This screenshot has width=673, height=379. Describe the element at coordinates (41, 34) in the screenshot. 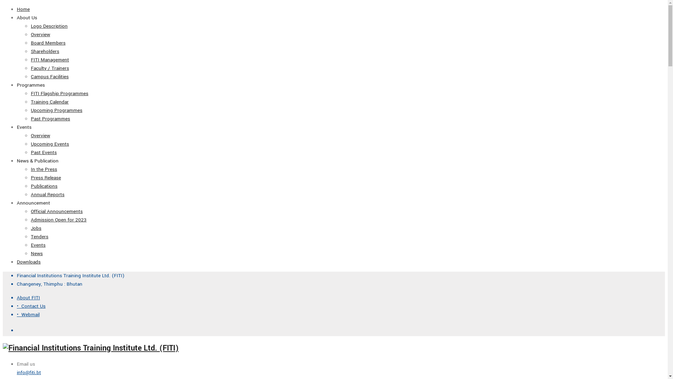

I see `Overview` at that location.